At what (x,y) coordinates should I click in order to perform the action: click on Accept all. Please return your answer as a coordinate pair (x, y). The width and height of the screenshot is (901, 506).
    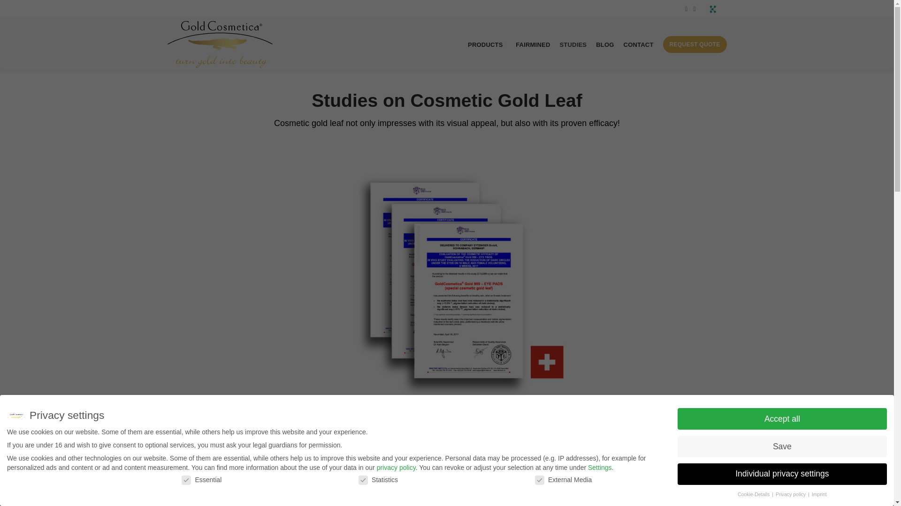
    Looking at the image, I should click on (782, 418).